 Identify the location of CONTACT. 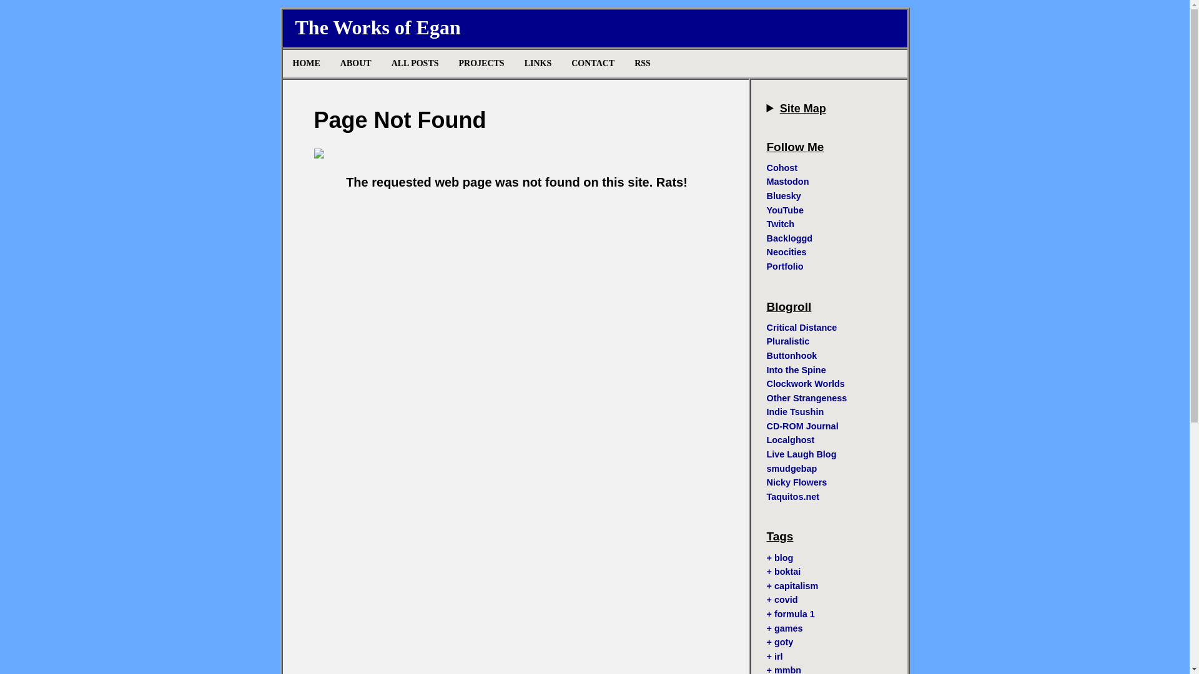
(593, 64).